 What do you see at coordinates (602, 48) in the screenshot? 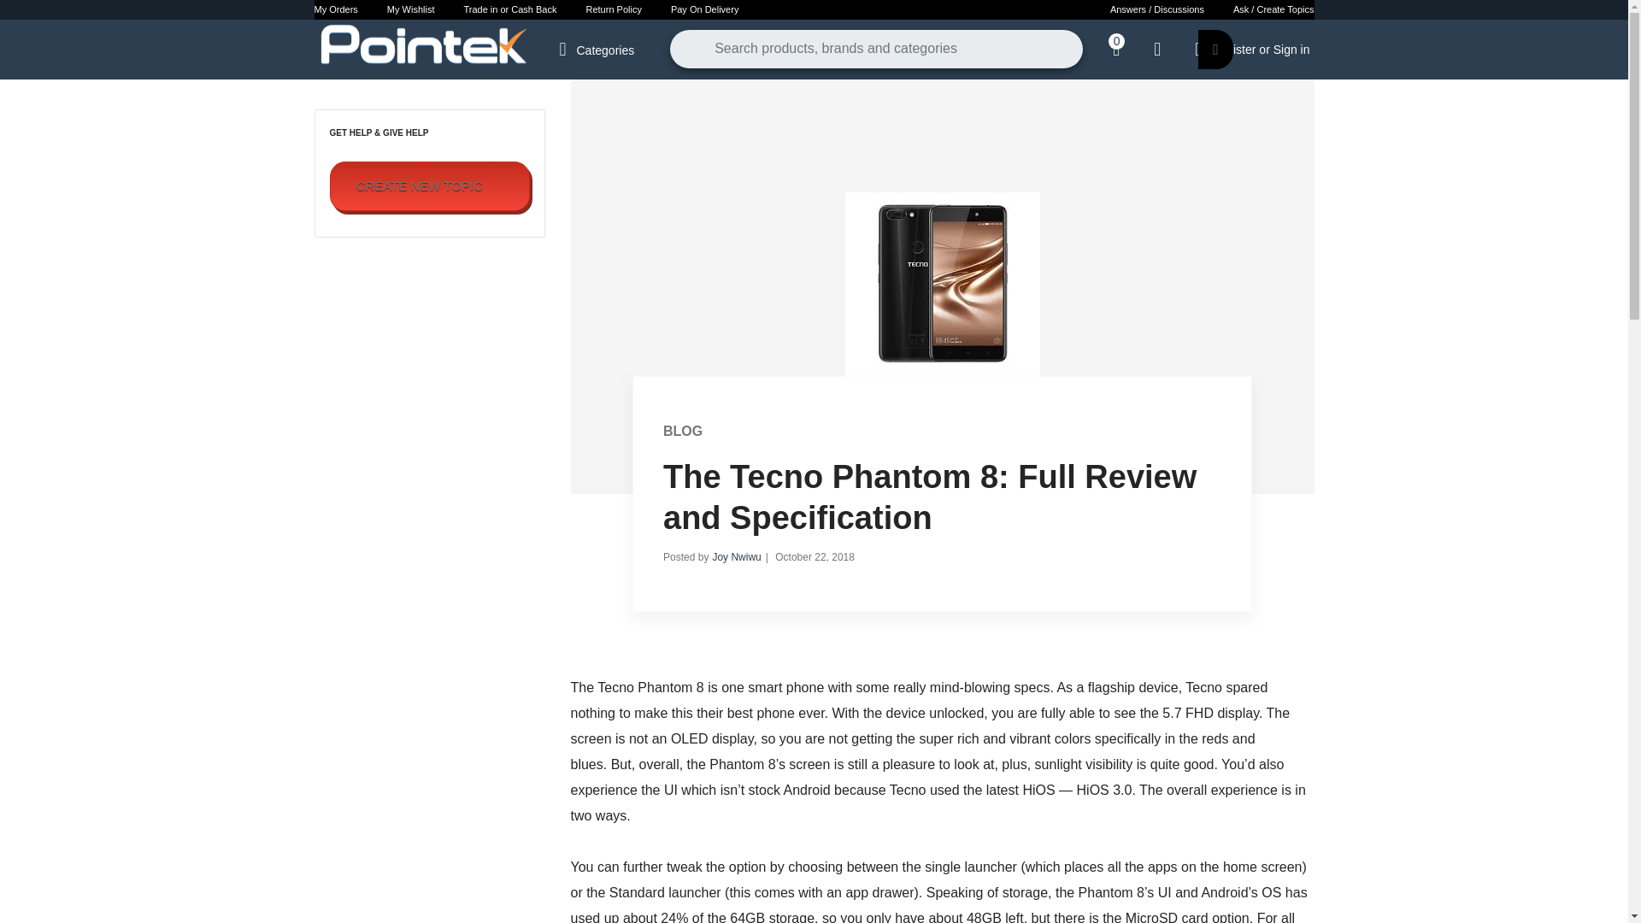
I see `Categories` at bounding box center [602, 48].